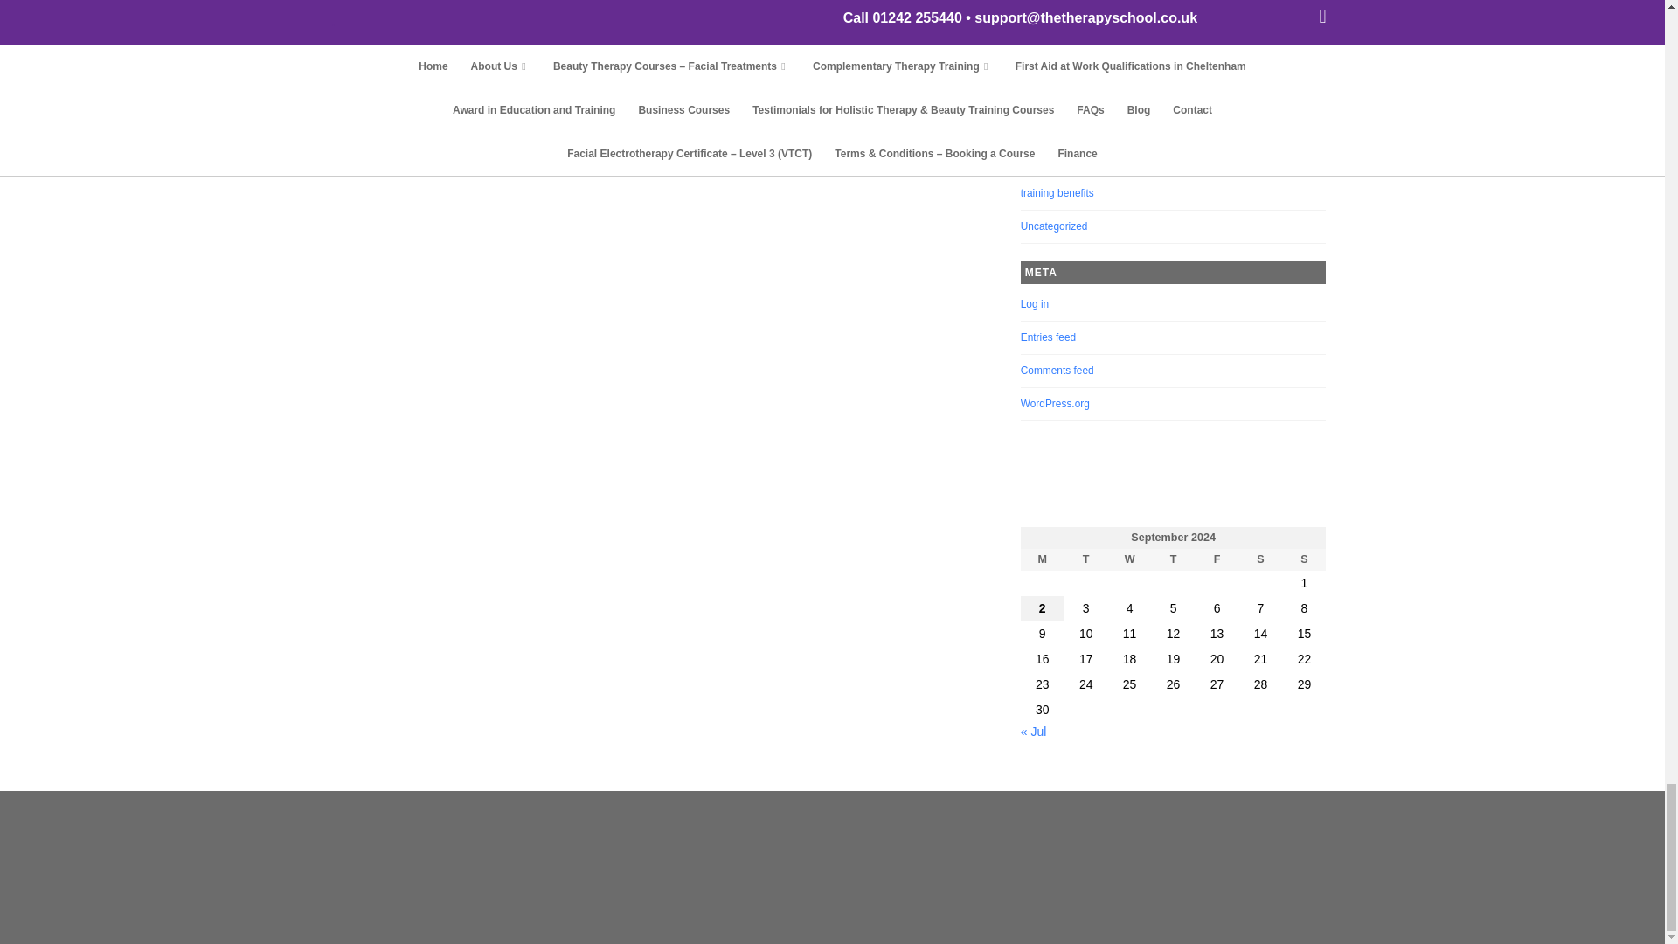 This screenshot has height=944, width=1678. What do you see at coordinates (1042, 559) in the screenshot?
I see `Monday` at bounding box center [1042, 559].